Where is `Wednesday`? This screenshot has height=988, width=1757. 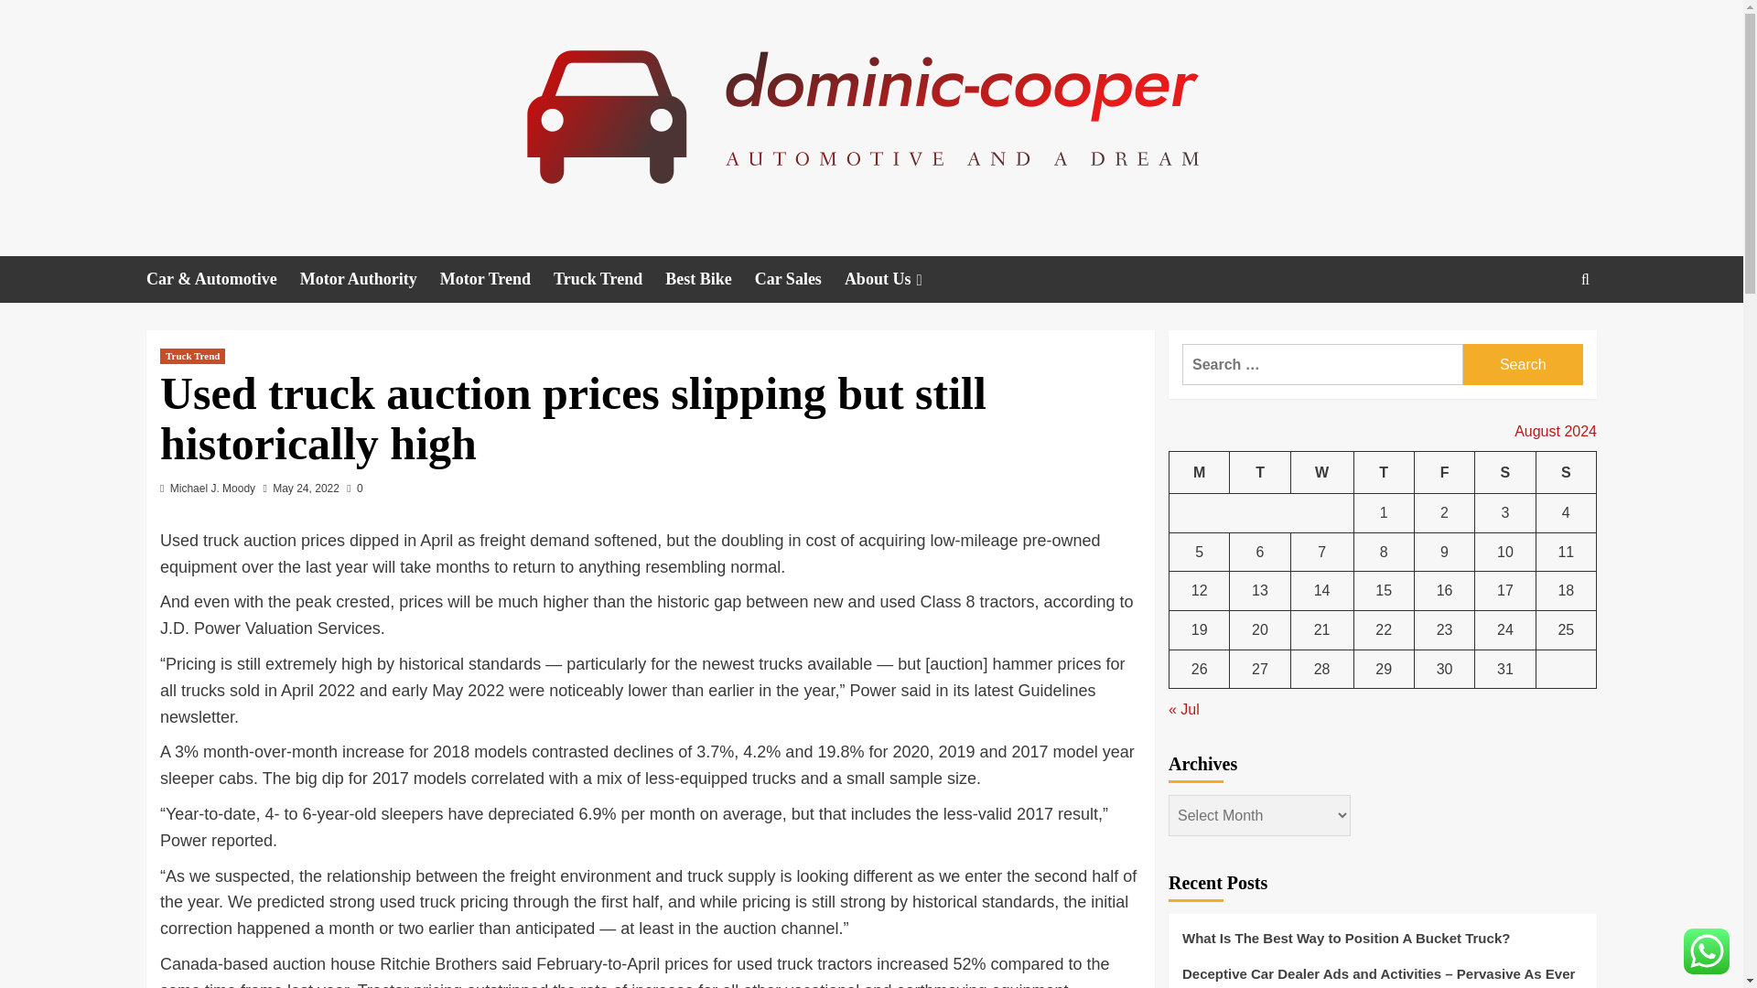
Wednesday is located at coordinates (1321, 472).